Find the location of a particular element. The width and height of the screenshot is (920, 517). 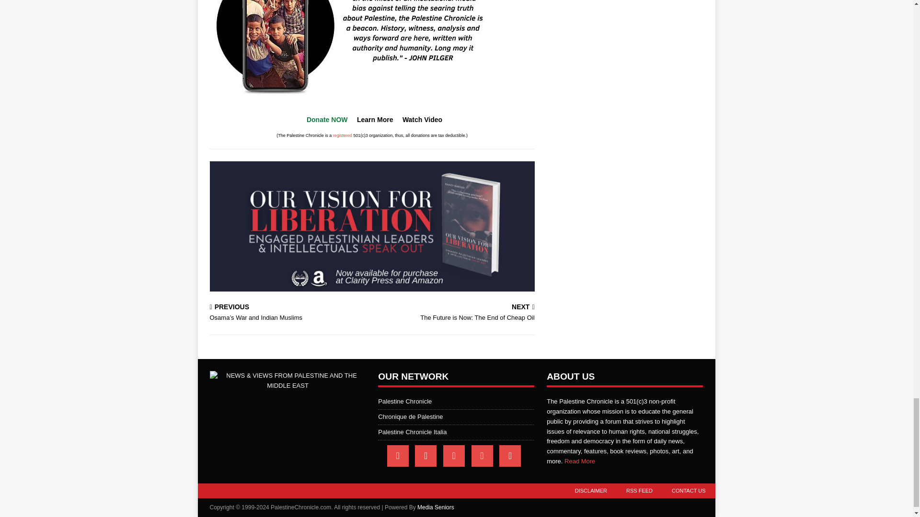

Donate NOW is located at coordinates (327, 120).